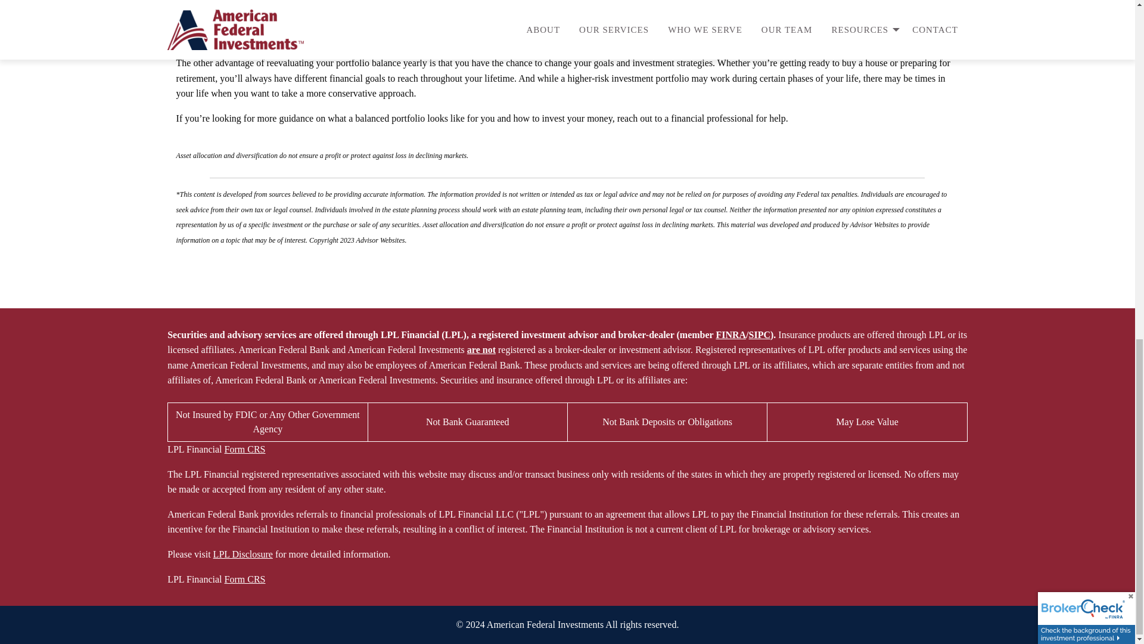  I want to click on LPL Disclosure, so click(243, 555).